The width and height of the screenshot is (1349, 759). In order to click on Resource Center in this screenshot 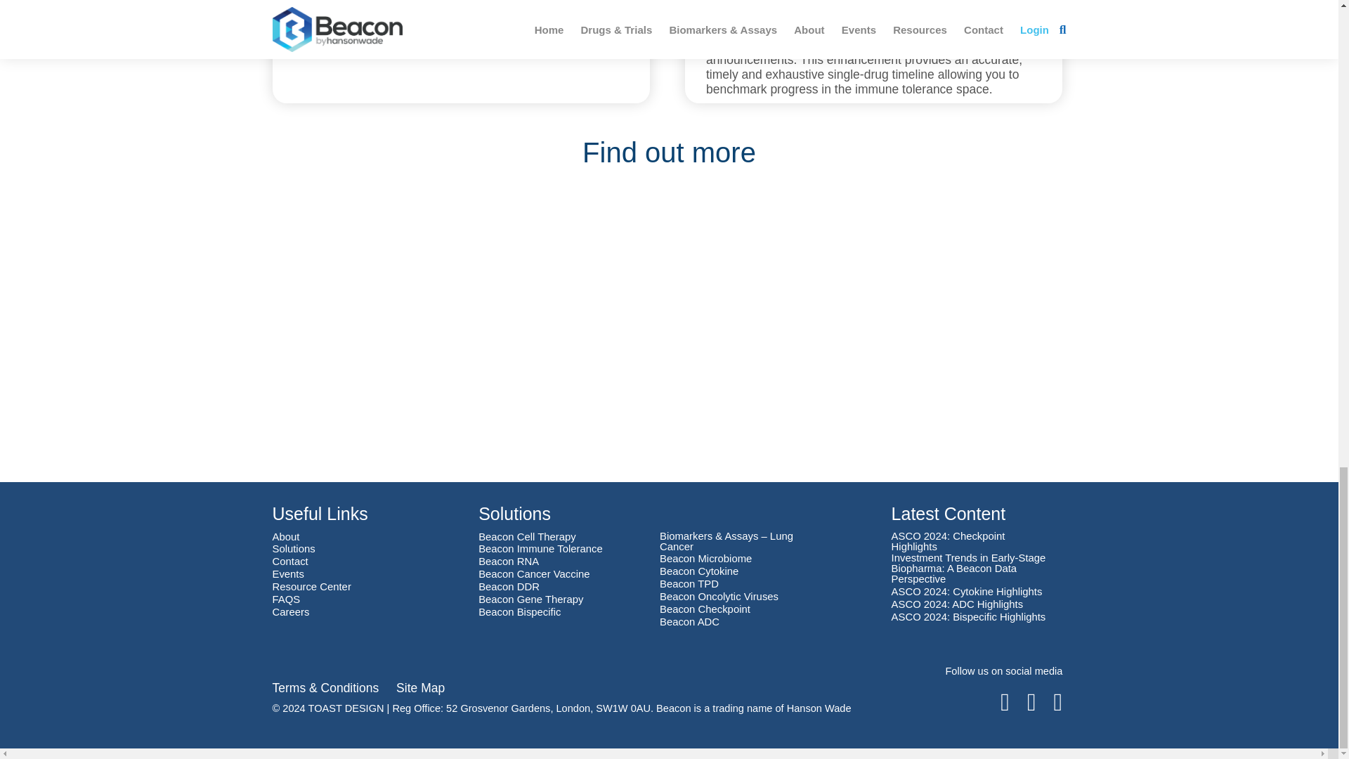, I will do `click(311, 588)`.